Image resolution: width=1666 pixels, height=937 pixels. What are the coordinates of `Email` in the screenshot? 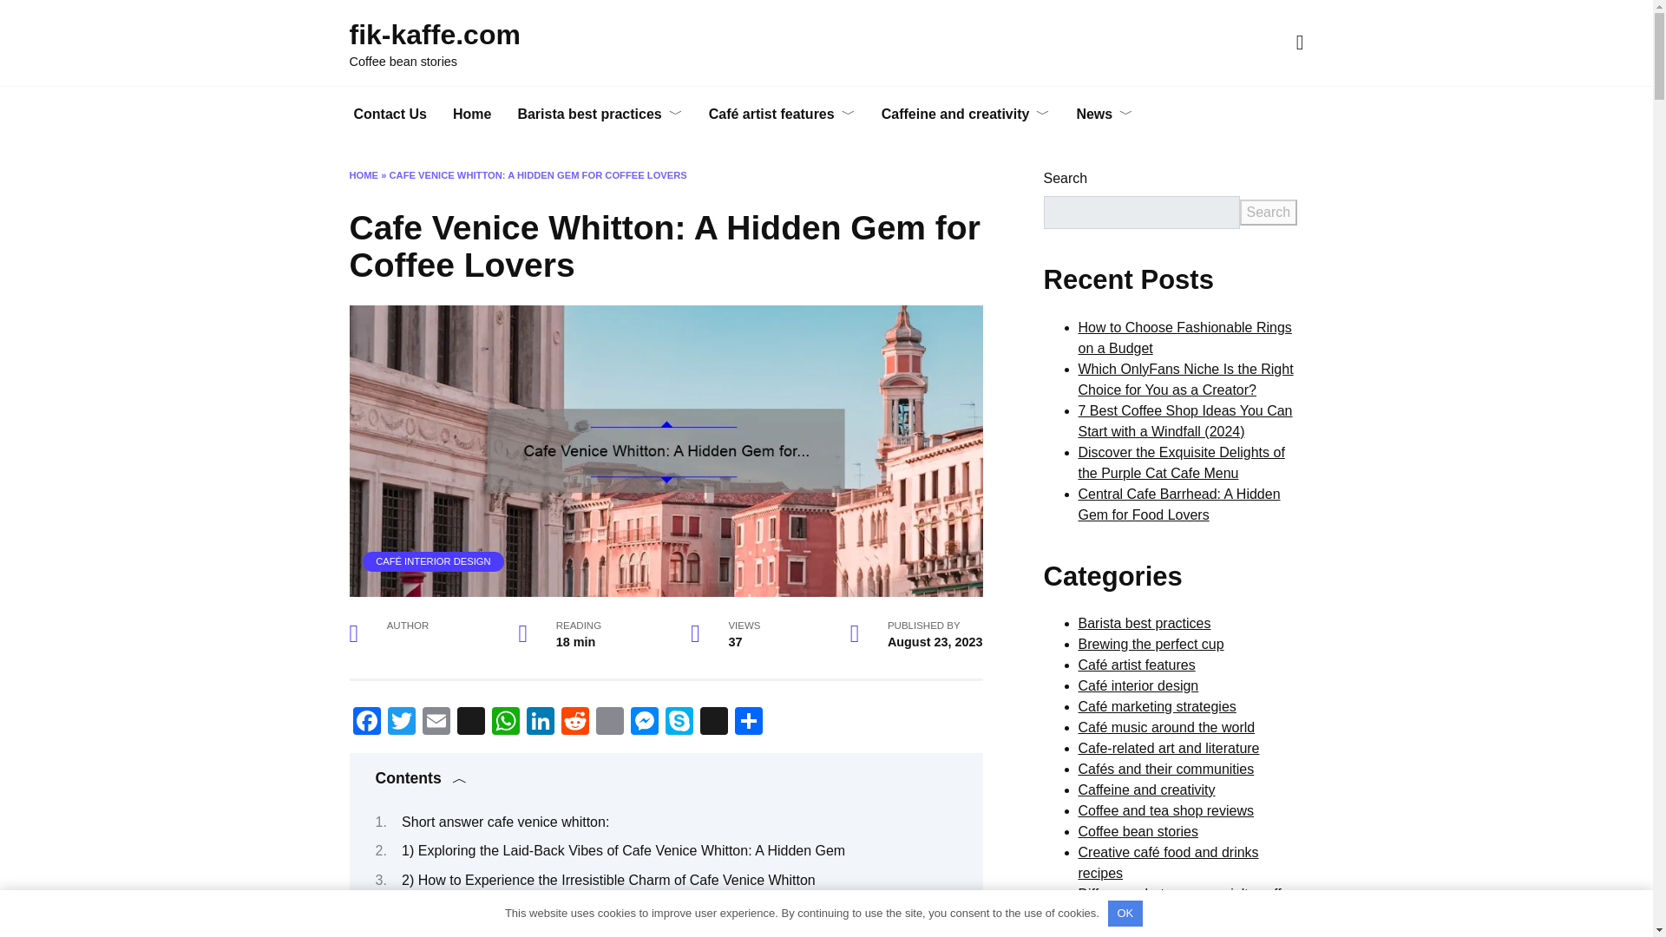 It's located at (436, 724).